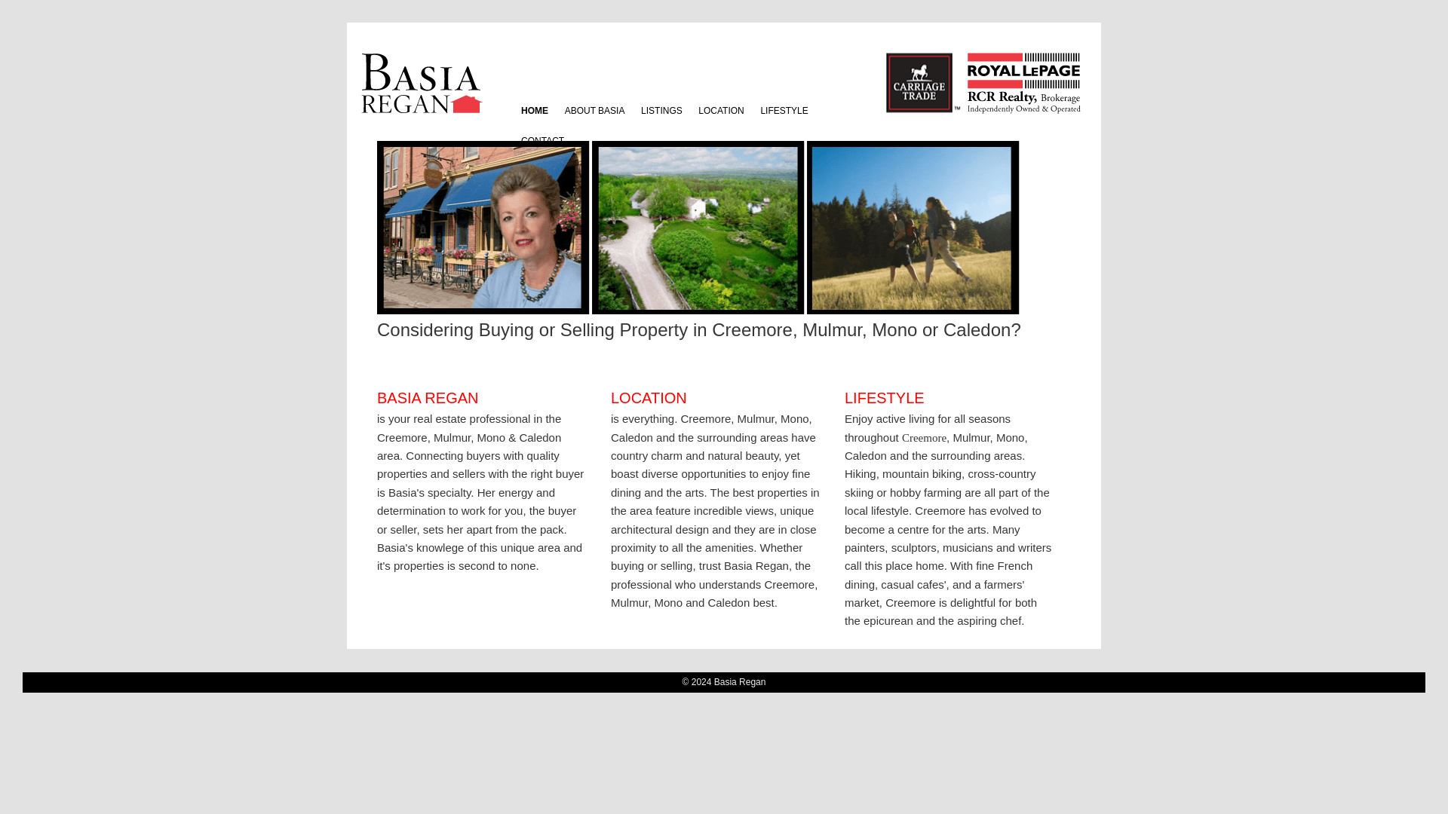 The height and width of the screenshot is (814, 1448). I want to click on Skip to primary content, so click(587, 115).